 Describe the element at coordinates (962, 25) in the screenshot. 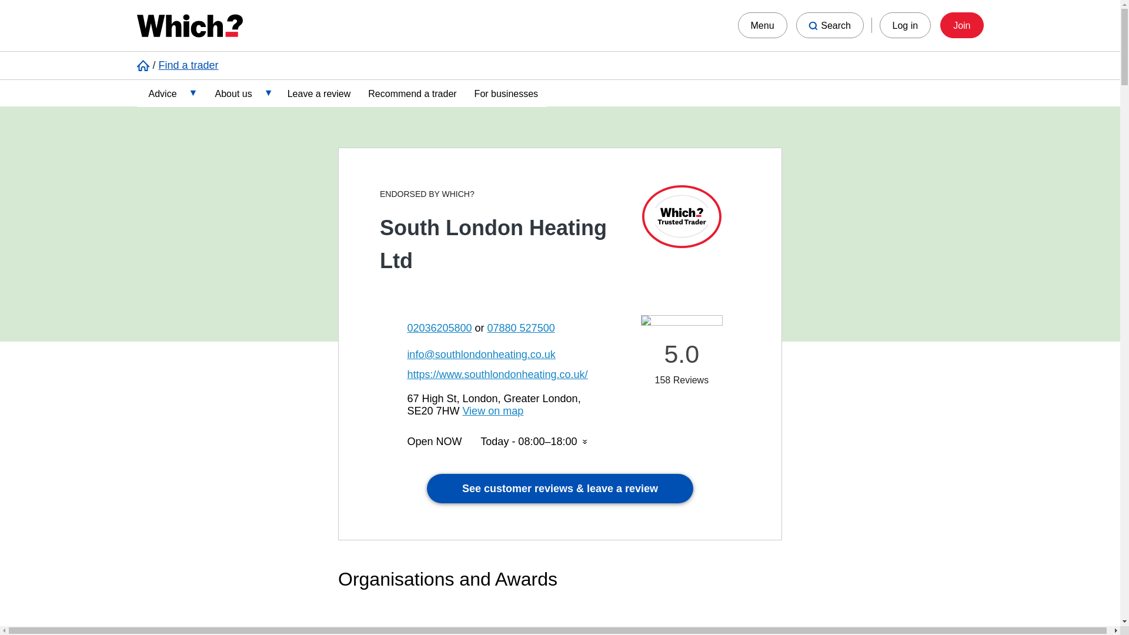

I see `Join` at that location.